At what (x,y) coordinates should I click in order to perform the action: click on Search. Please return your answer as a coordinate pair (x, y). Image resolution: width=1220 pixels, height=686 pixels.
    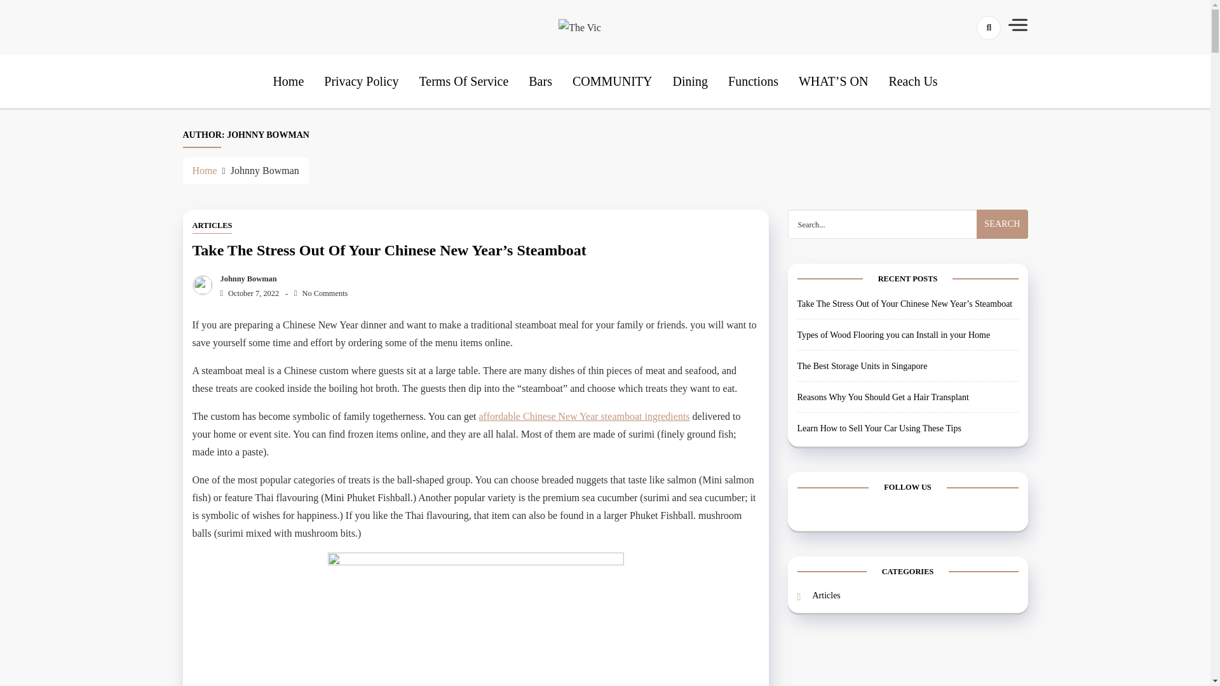
    Looking at the image, I should click on (966, 72).